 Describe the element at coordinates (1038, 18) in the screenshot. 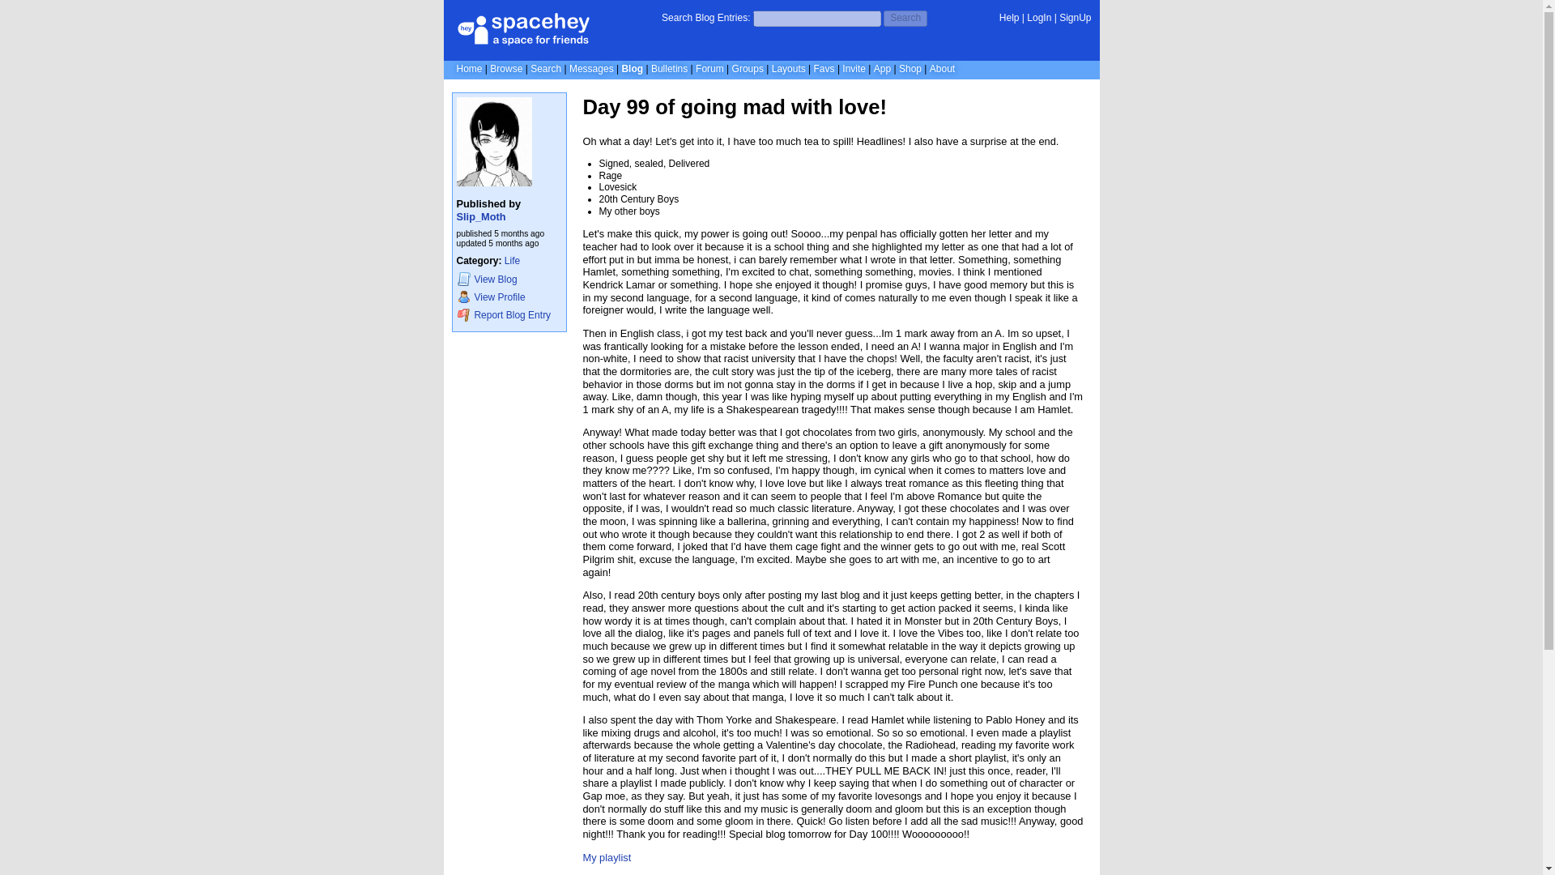

I see `LogIn` at that location.